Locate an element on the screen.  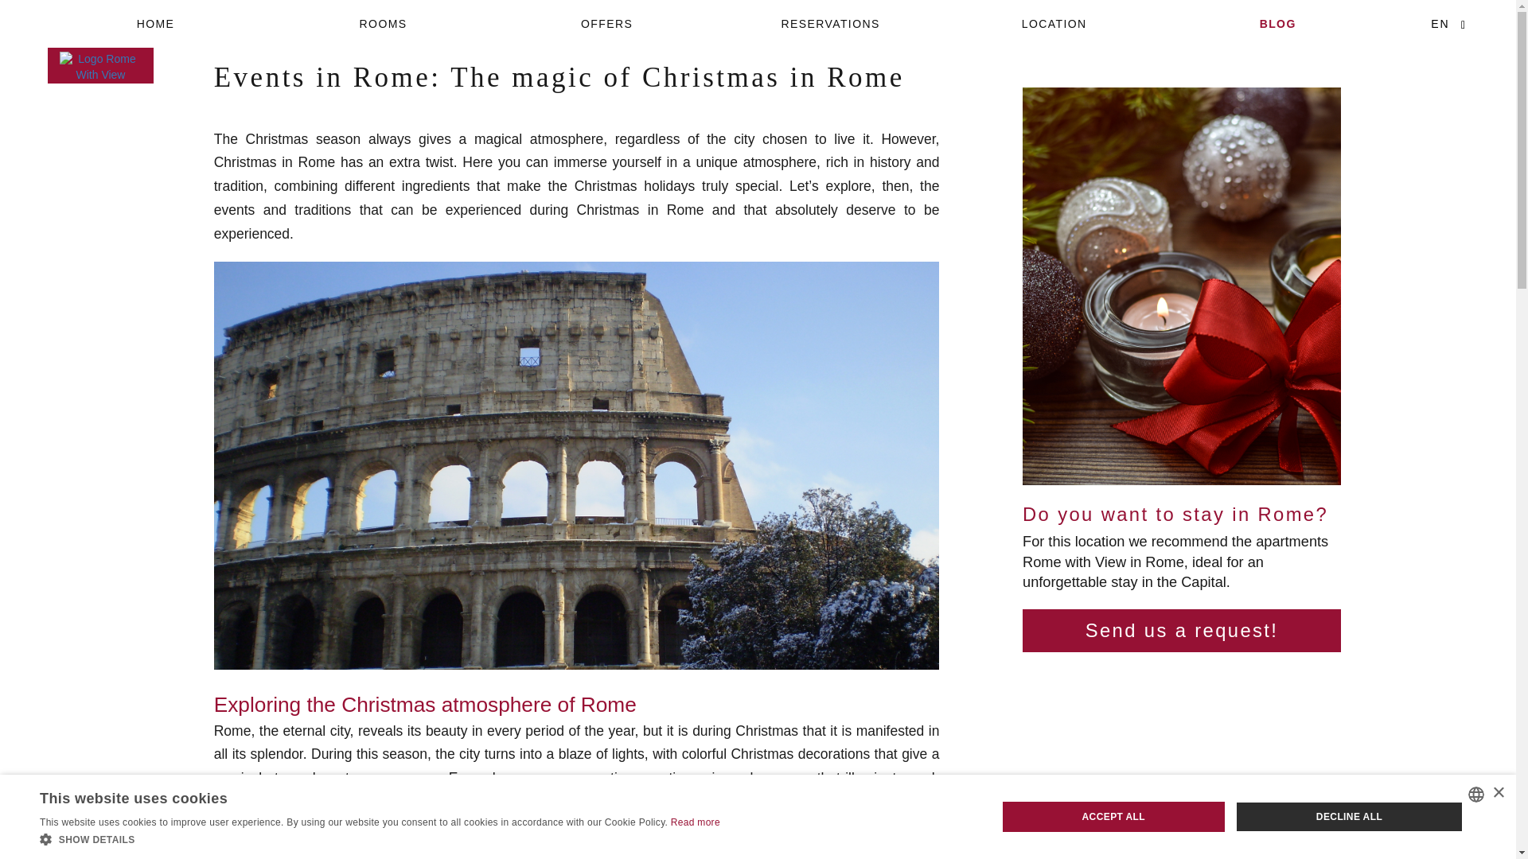
BLOG is located at coordinates (1277, 24).